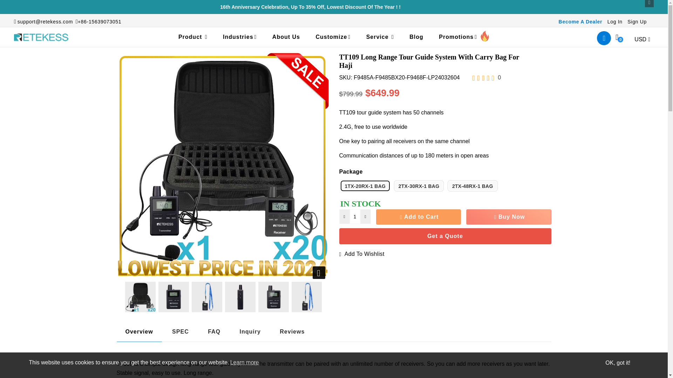 This screenshot has height=378, width=673. What do you see at coordinates (416, 37) in the screenshot?
I see `BLOG` at bounding box center [416, 37].